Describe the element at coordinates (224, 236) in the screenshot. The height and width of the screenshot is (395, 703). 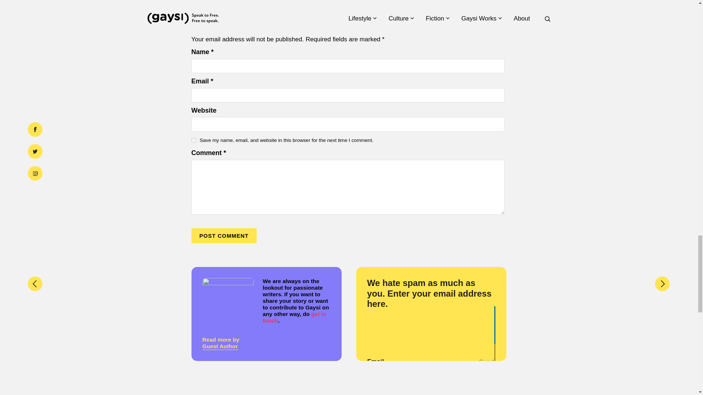
I see `Post Comment` at that location.